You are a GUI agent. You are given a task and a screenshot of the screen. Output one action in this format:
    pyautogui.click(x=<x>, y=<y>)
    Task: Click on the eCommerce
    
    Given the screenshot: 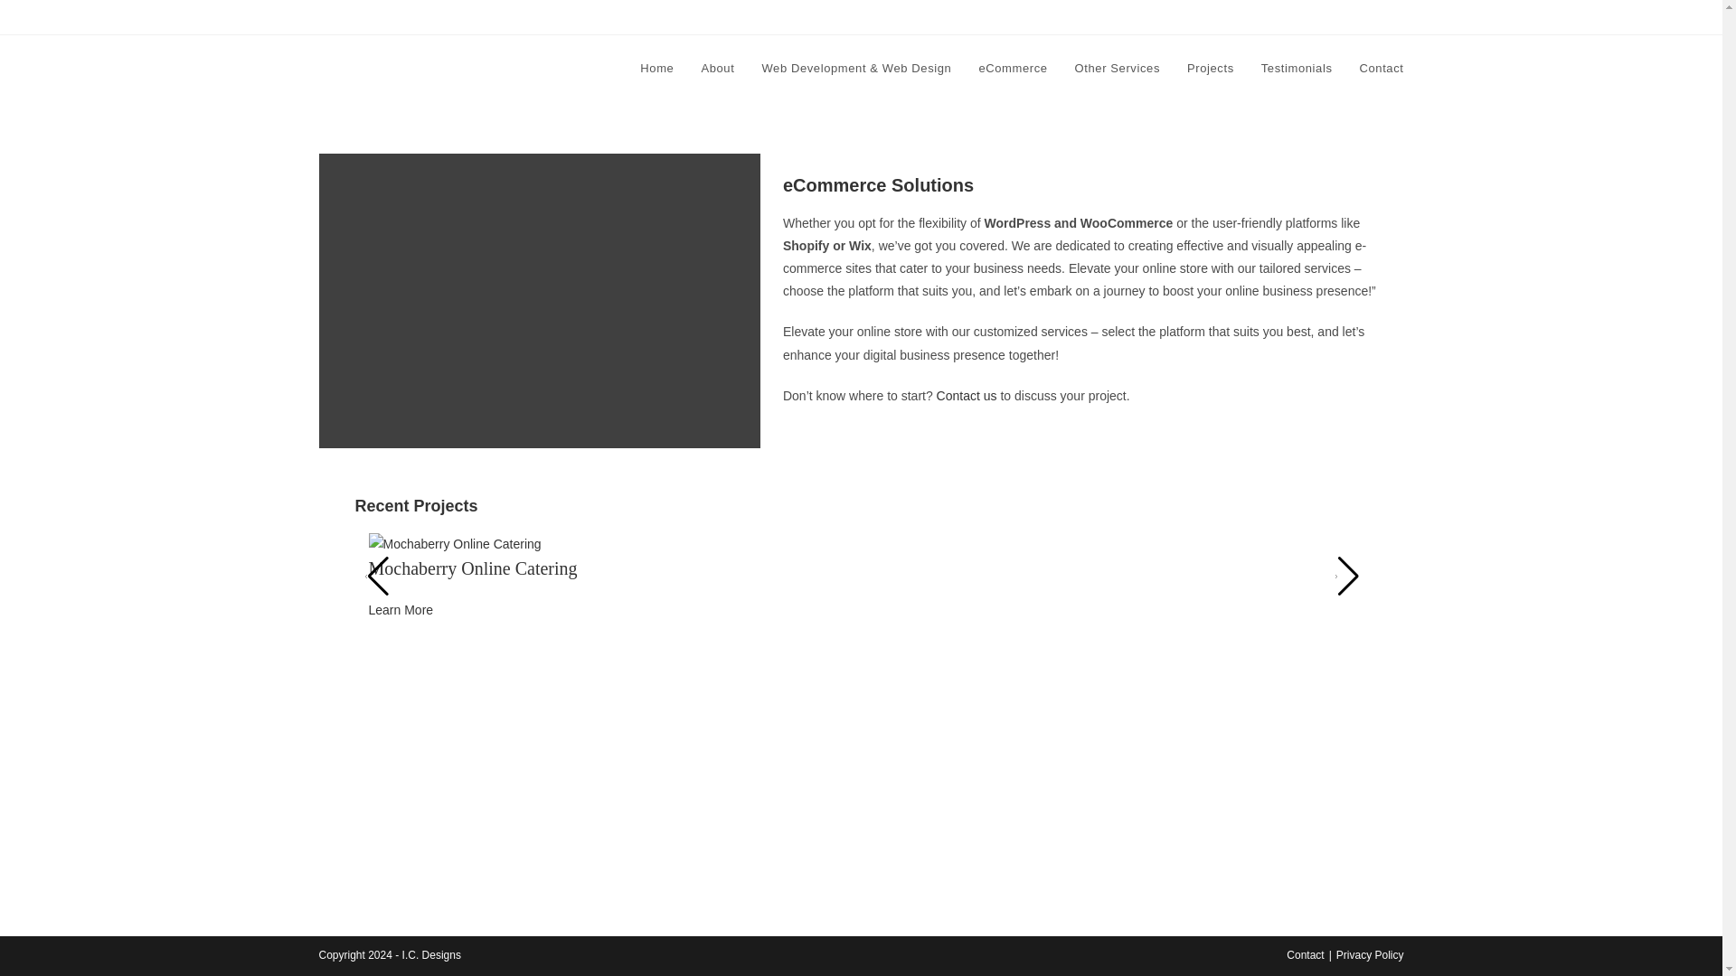 What is the action you would take?
    pyautogui.click(x=1013, y=69)
    